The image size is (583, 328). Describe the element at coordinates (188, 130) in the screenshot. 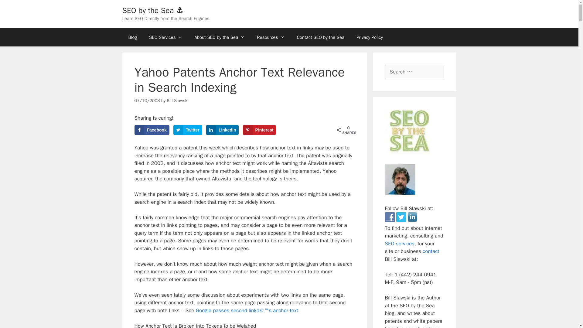

I see `Twitter` at that location.